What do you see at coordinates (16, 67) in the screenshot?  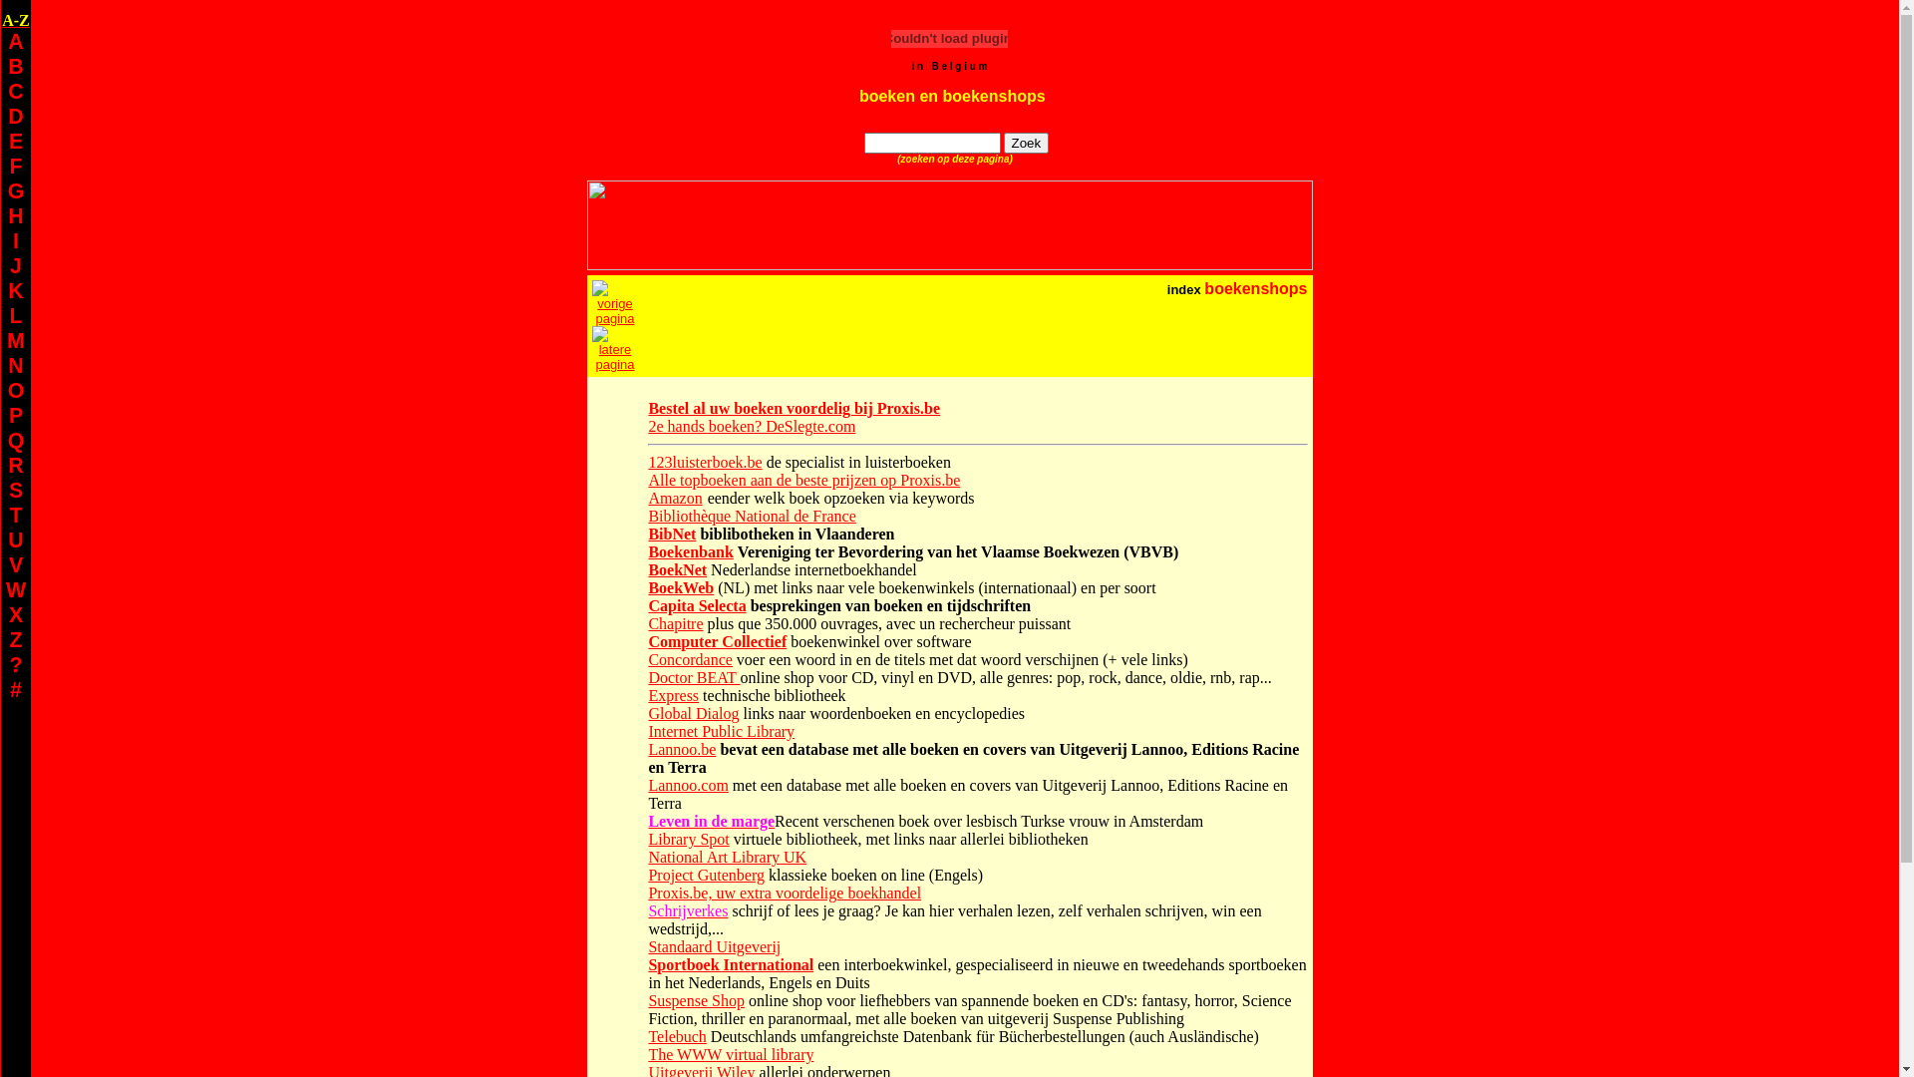 I see `B` at bounding box center [16, 67].